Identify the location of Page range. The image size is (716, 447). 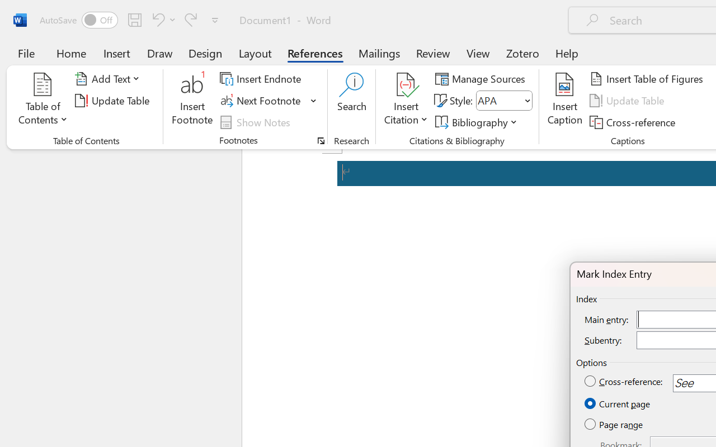
(614, 425).